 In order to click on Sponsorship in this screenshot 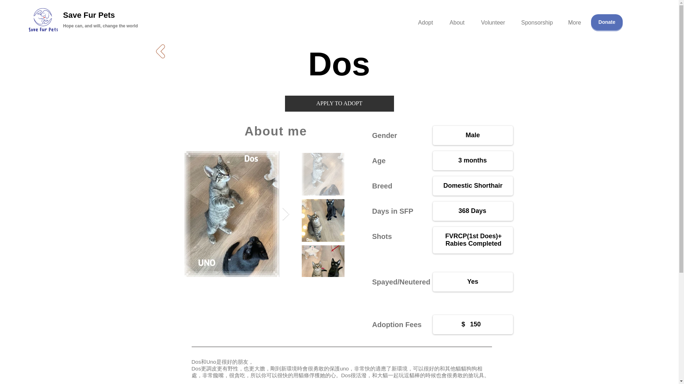, I will do `click(537, 19)`.